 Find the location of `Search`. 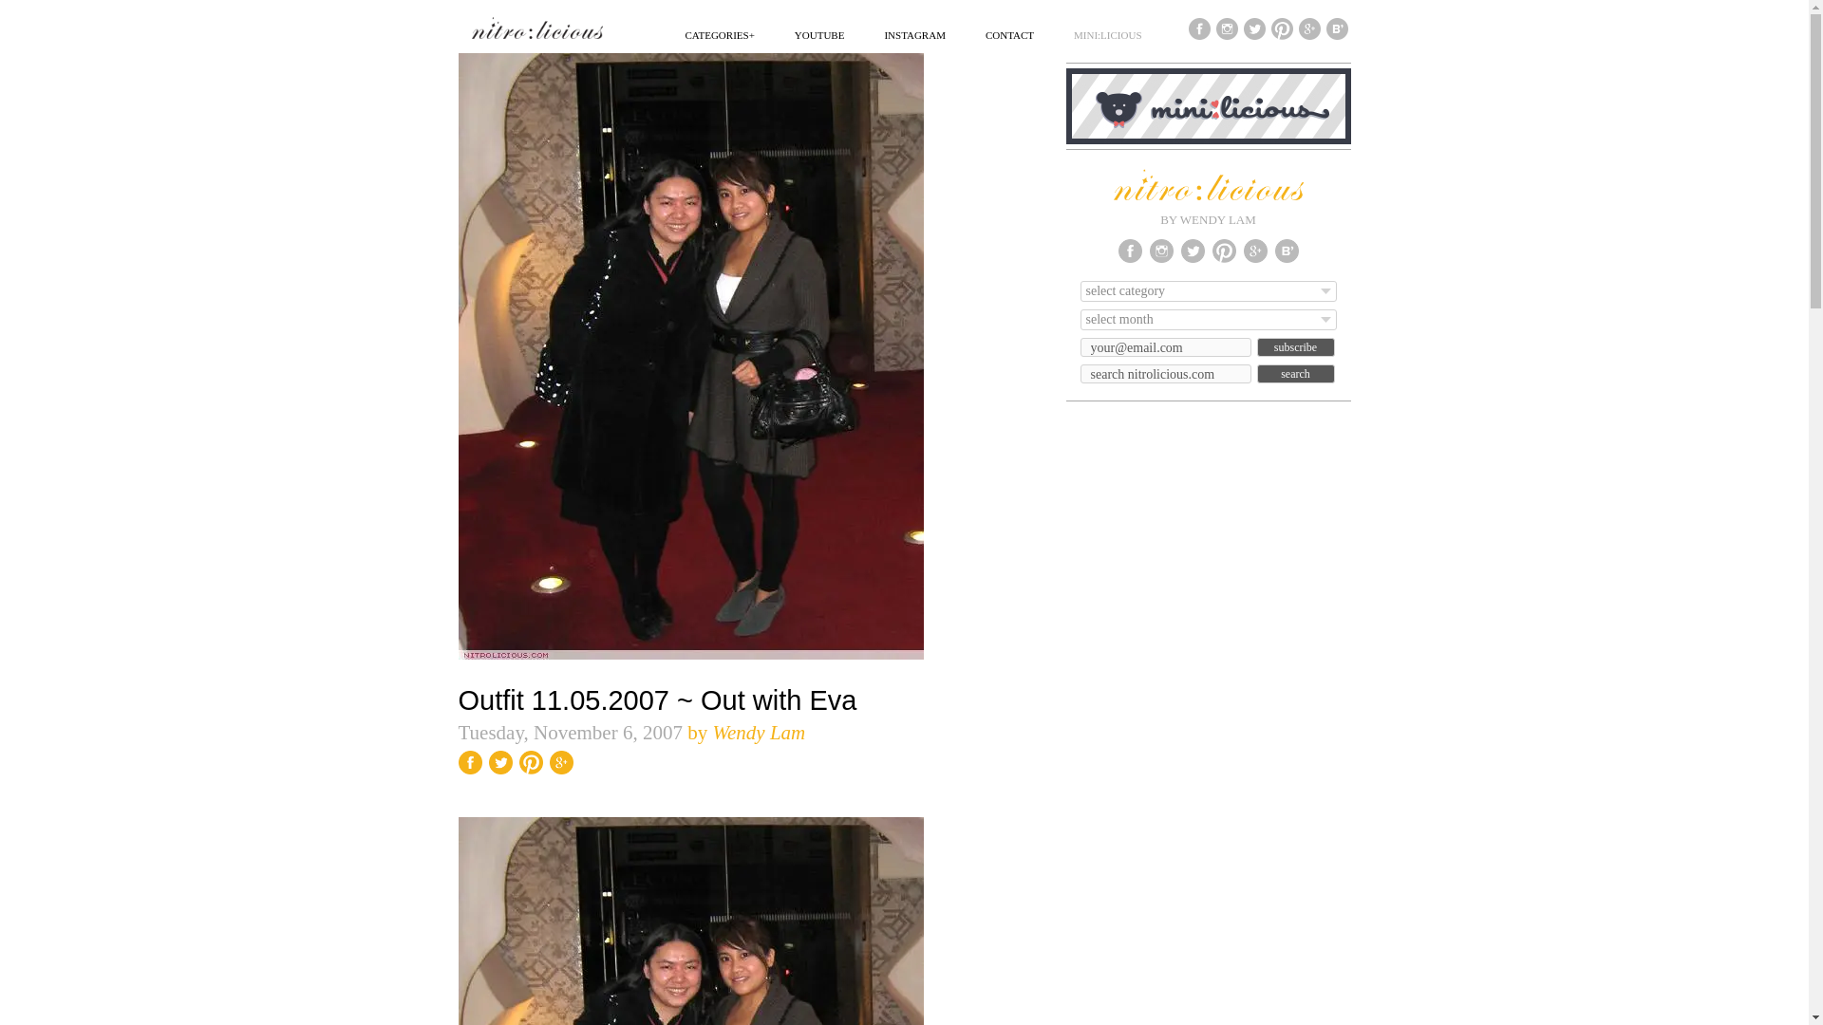

Search is located at coordinates (1295, 374).